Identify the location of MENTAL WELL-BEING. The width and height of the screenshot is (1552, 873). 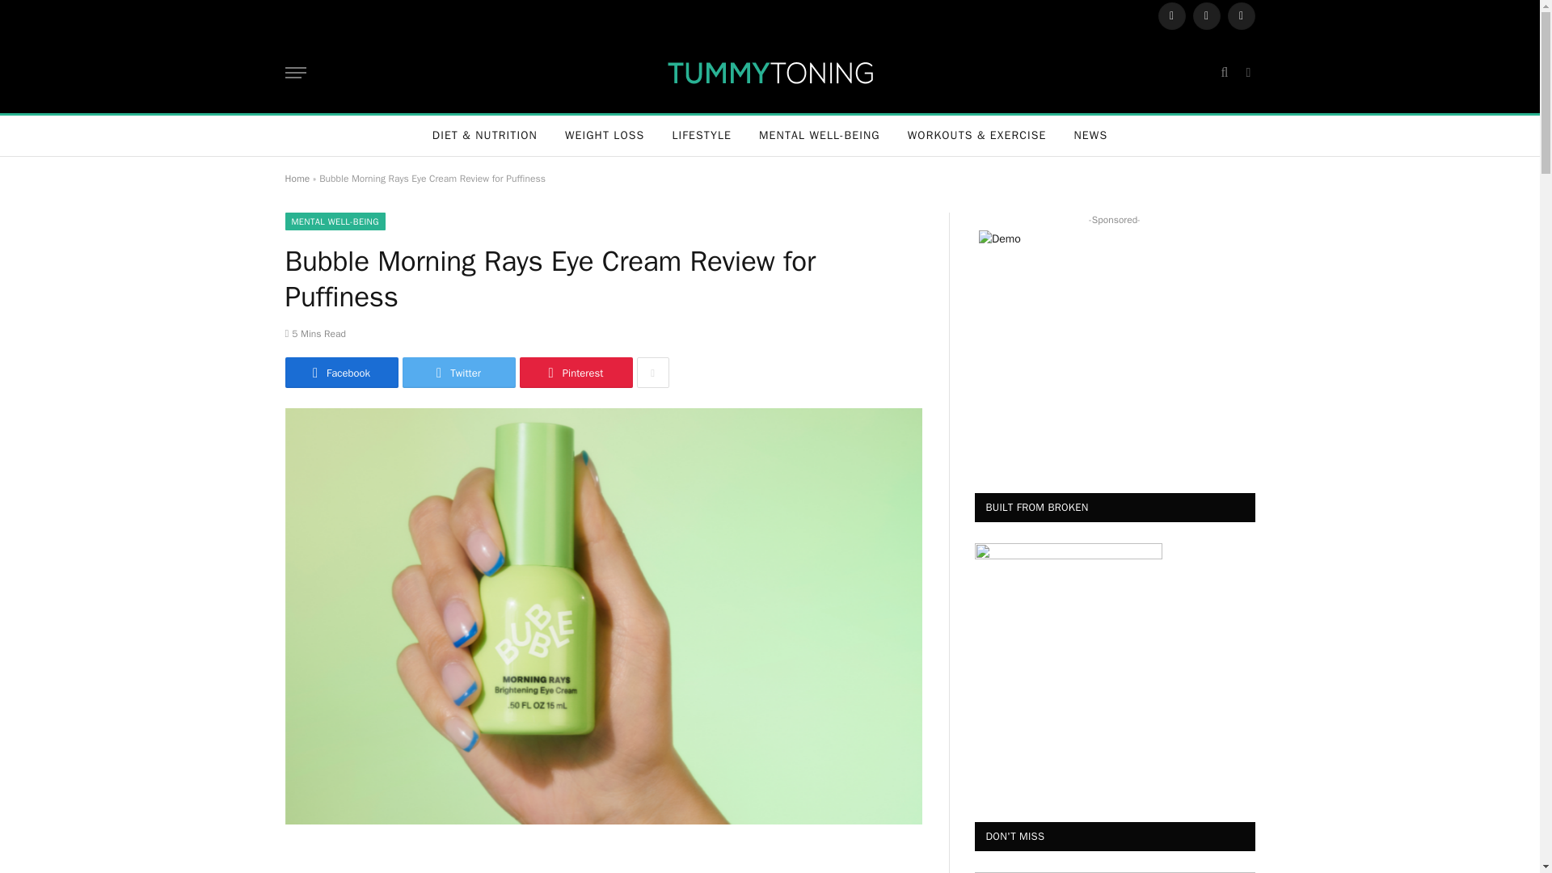
(819, 136).